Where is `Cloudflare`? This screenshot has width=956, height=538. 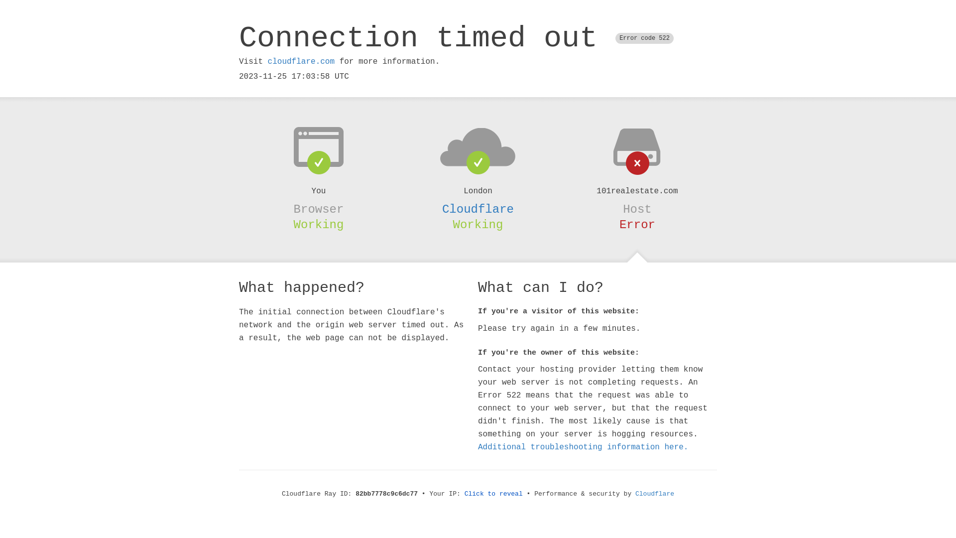 Cloudflare is located at coordinates (655, 494).